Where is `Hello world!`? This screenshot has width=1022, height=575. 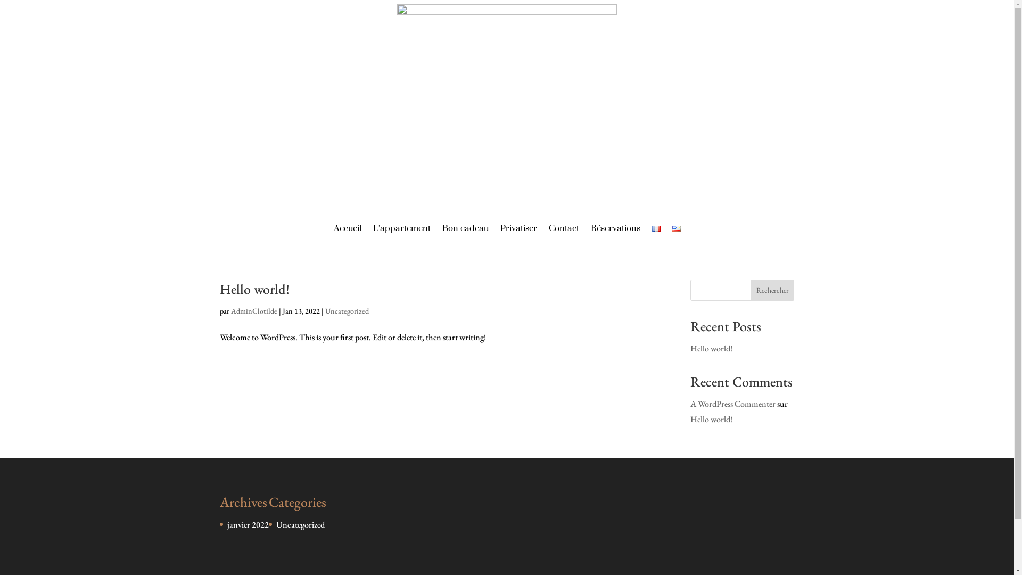 Hello world! is located at coordinates (711, 348).